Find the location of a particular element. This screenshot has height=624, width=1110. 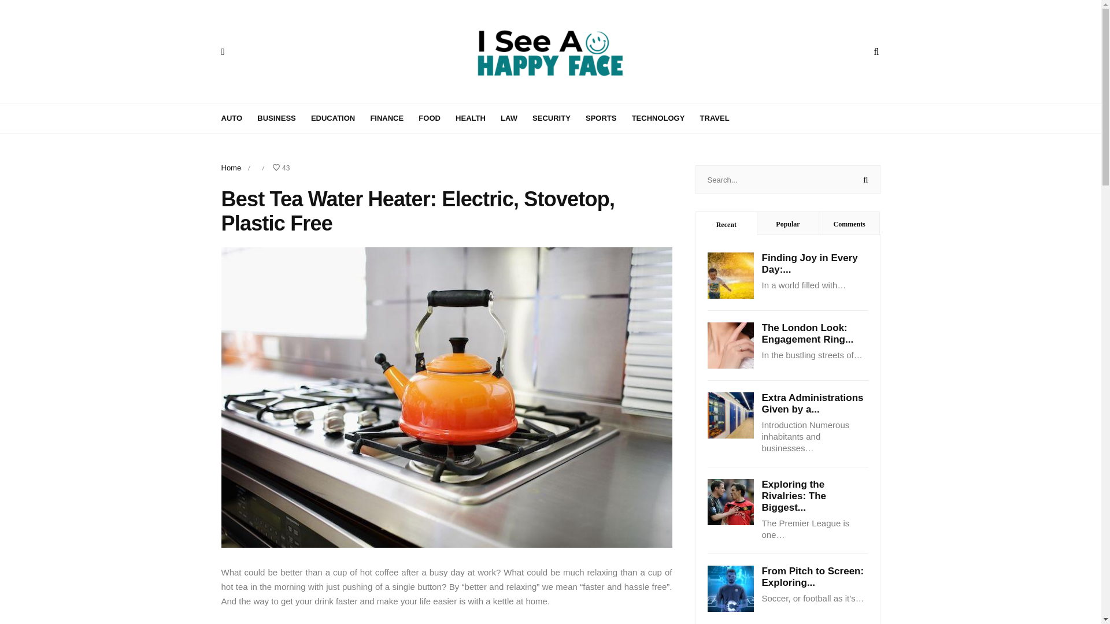

SPORTS is located at coordinates (607, 117).